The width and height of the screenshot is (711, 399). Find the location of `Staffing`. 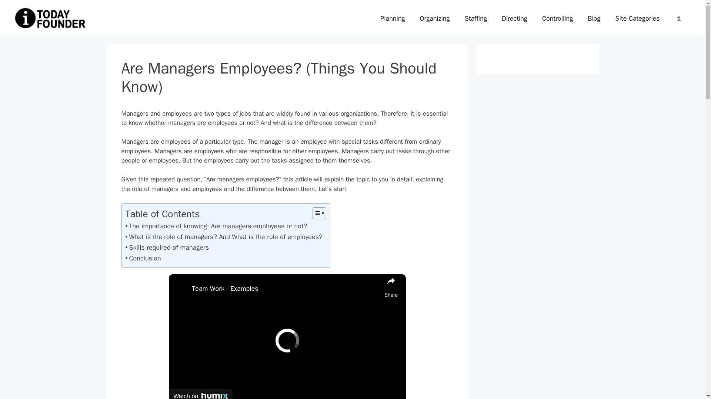

Staffing is located at coordinates (475, 18).